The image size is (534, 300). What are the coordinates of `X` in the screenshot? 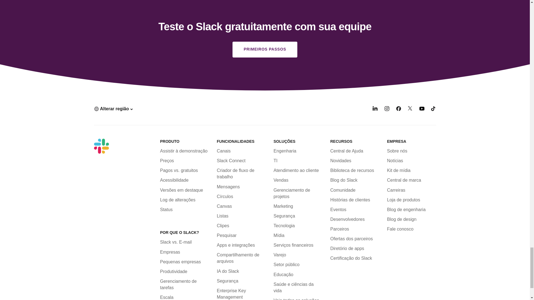 It's located at (410, 109).